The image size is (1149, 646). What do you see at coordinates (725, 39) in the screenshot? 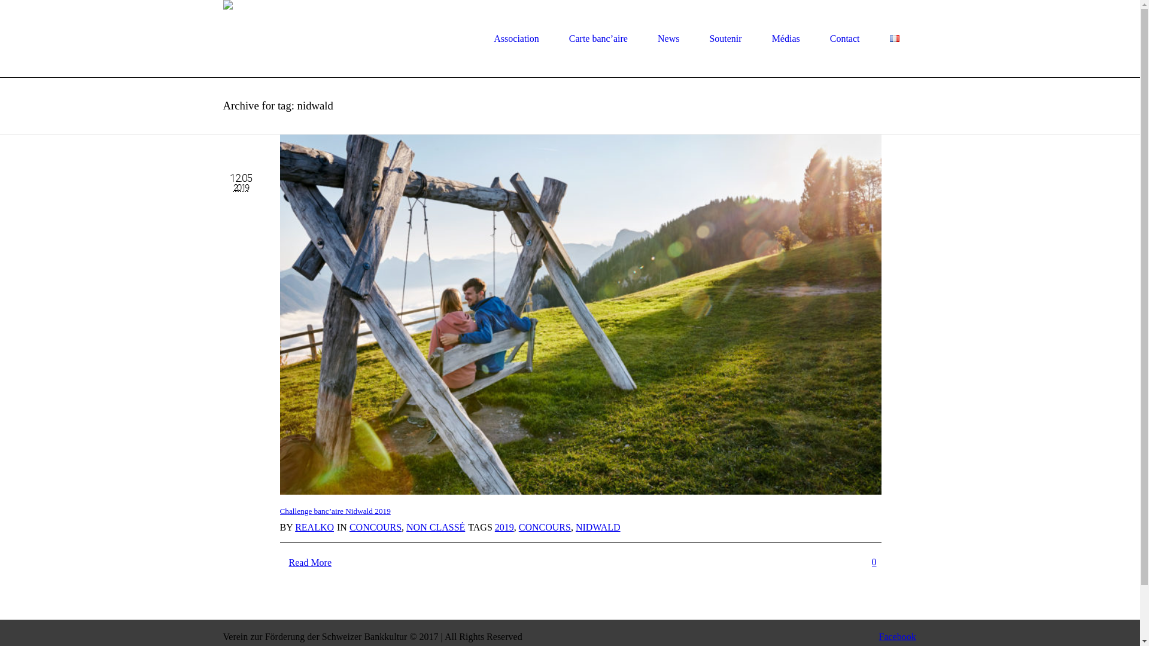
I see `Soutenir` at bounding box center [725, 39].